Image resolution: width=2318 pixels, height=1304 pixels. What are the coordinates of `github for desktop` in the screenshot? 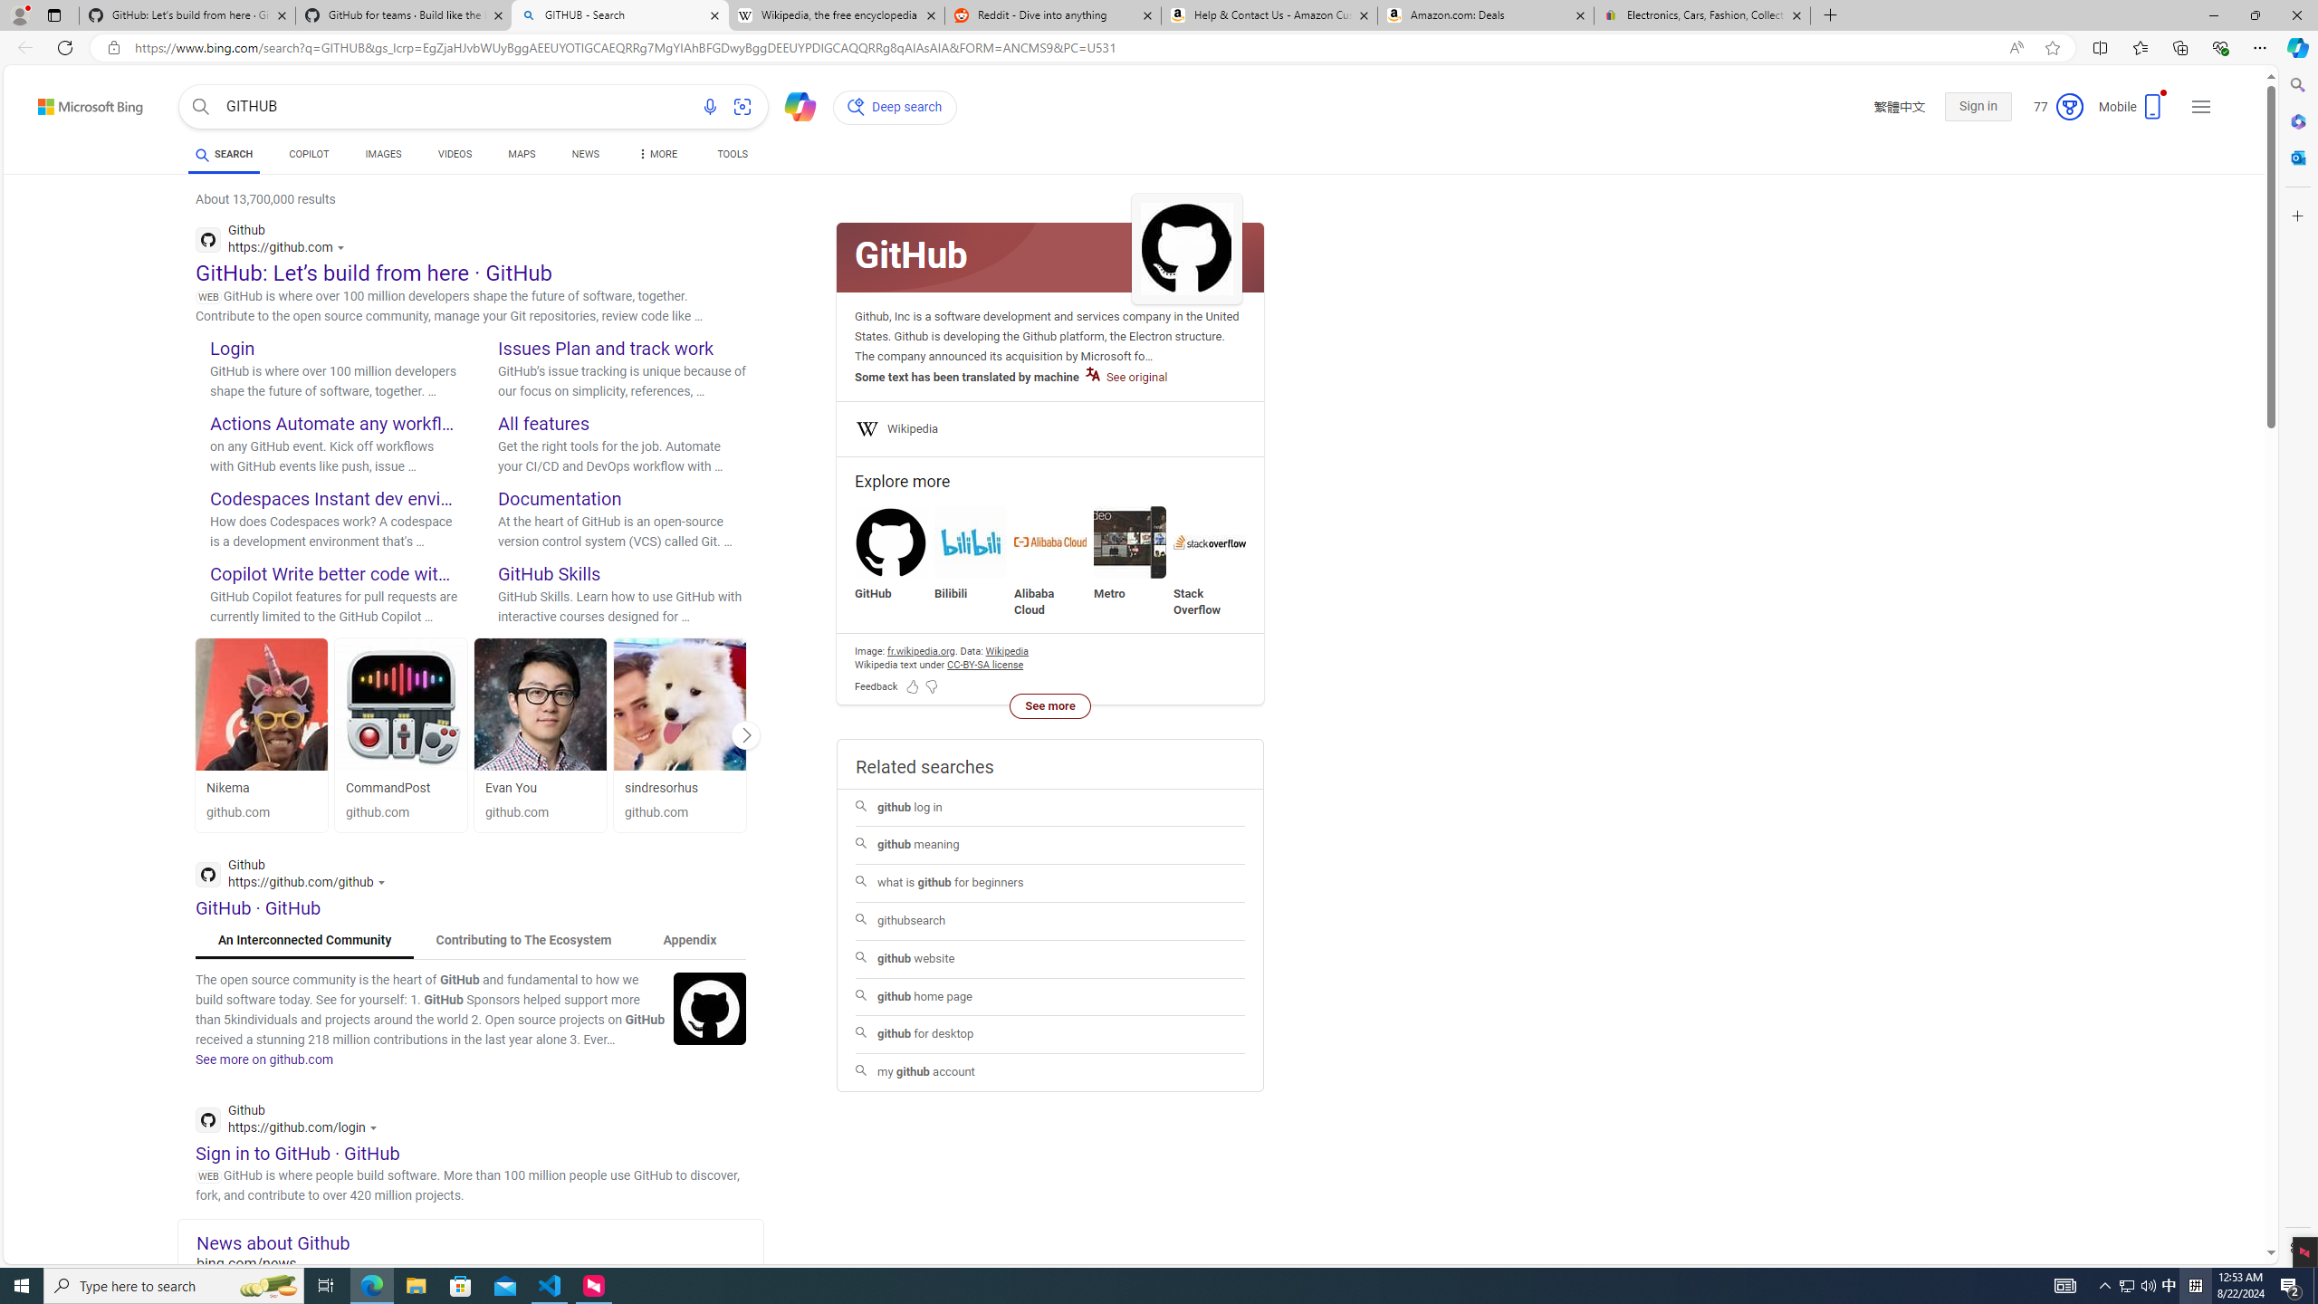 It's located at (1050, 1034).